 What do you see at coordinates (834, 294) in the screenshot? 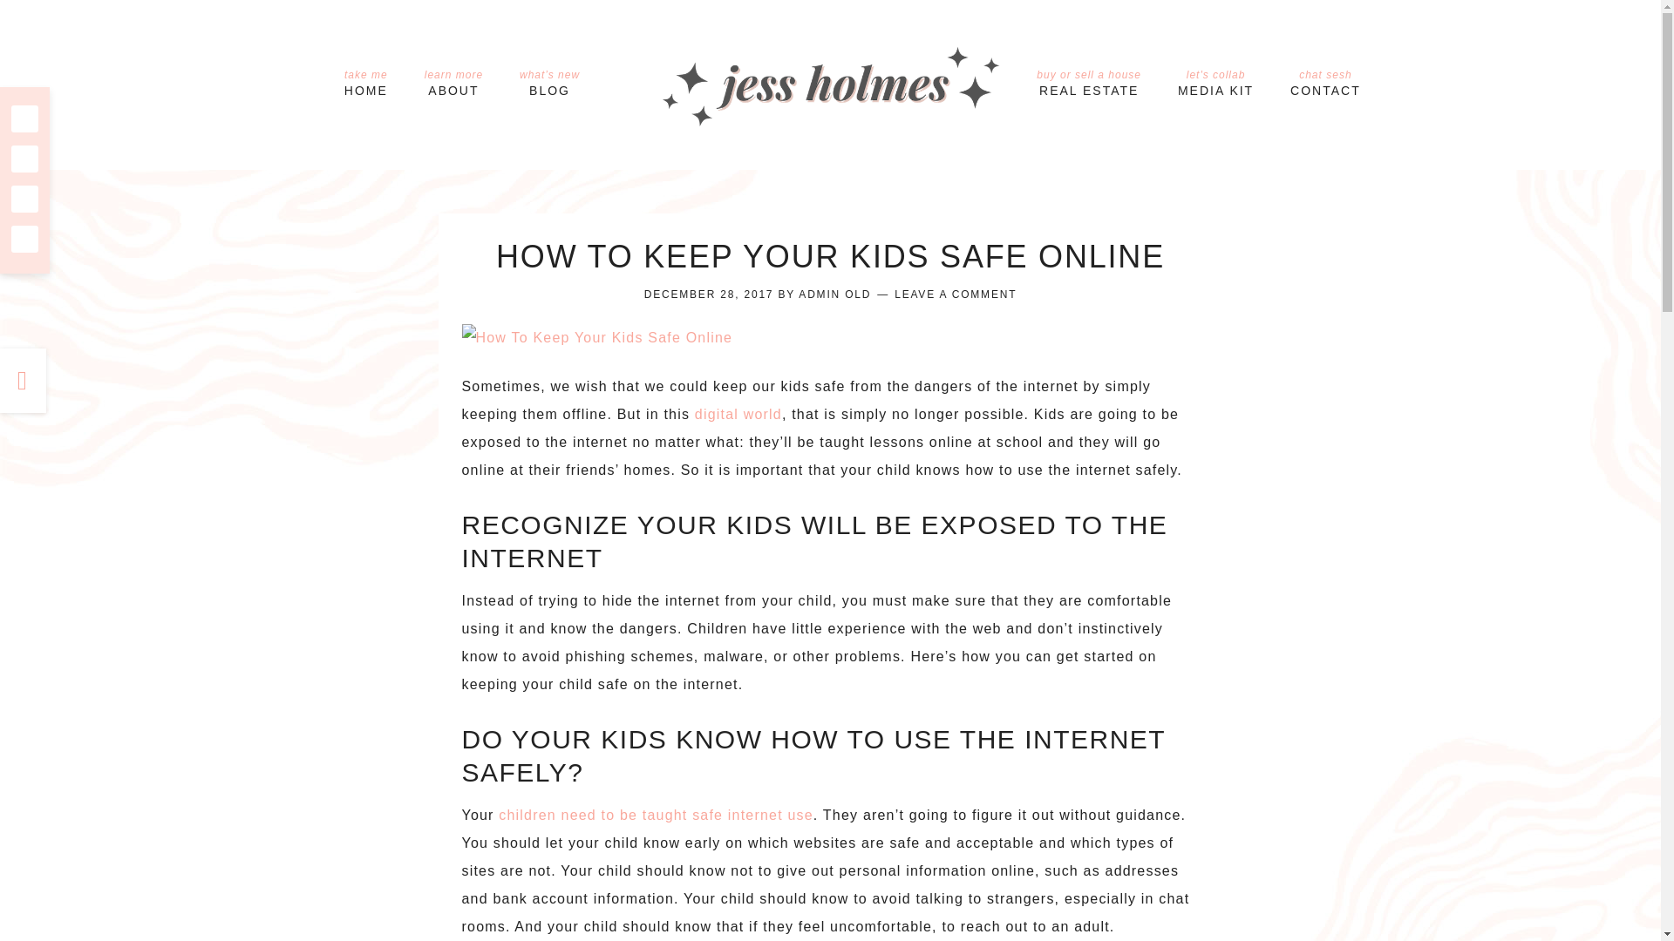
I see `digital world` at bounding box center [834, 294].